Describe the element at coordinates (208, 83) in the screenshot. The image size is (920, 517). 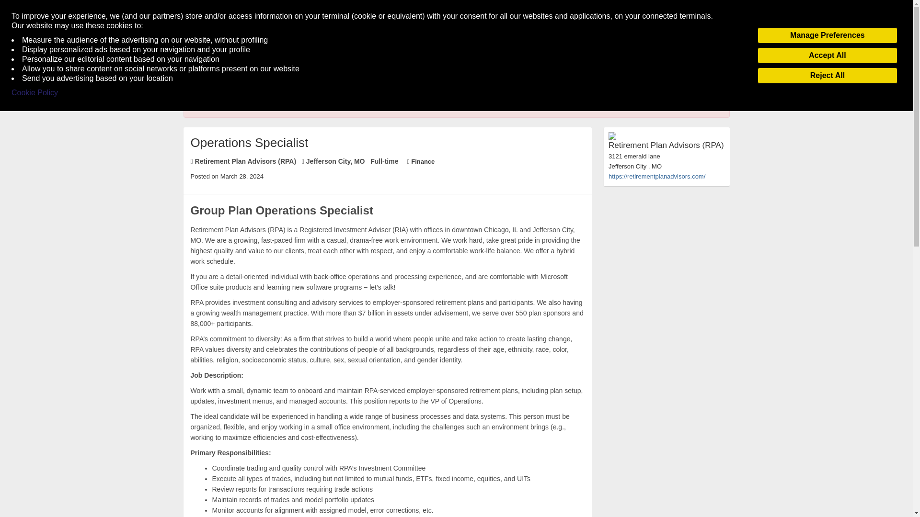
I see `Back to Results` at that location.